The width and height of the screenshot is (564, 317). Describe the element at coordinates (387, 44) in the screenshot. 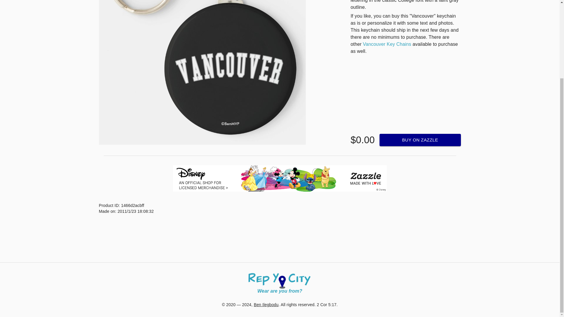

I see `Vancouver Key Chains` at that location.